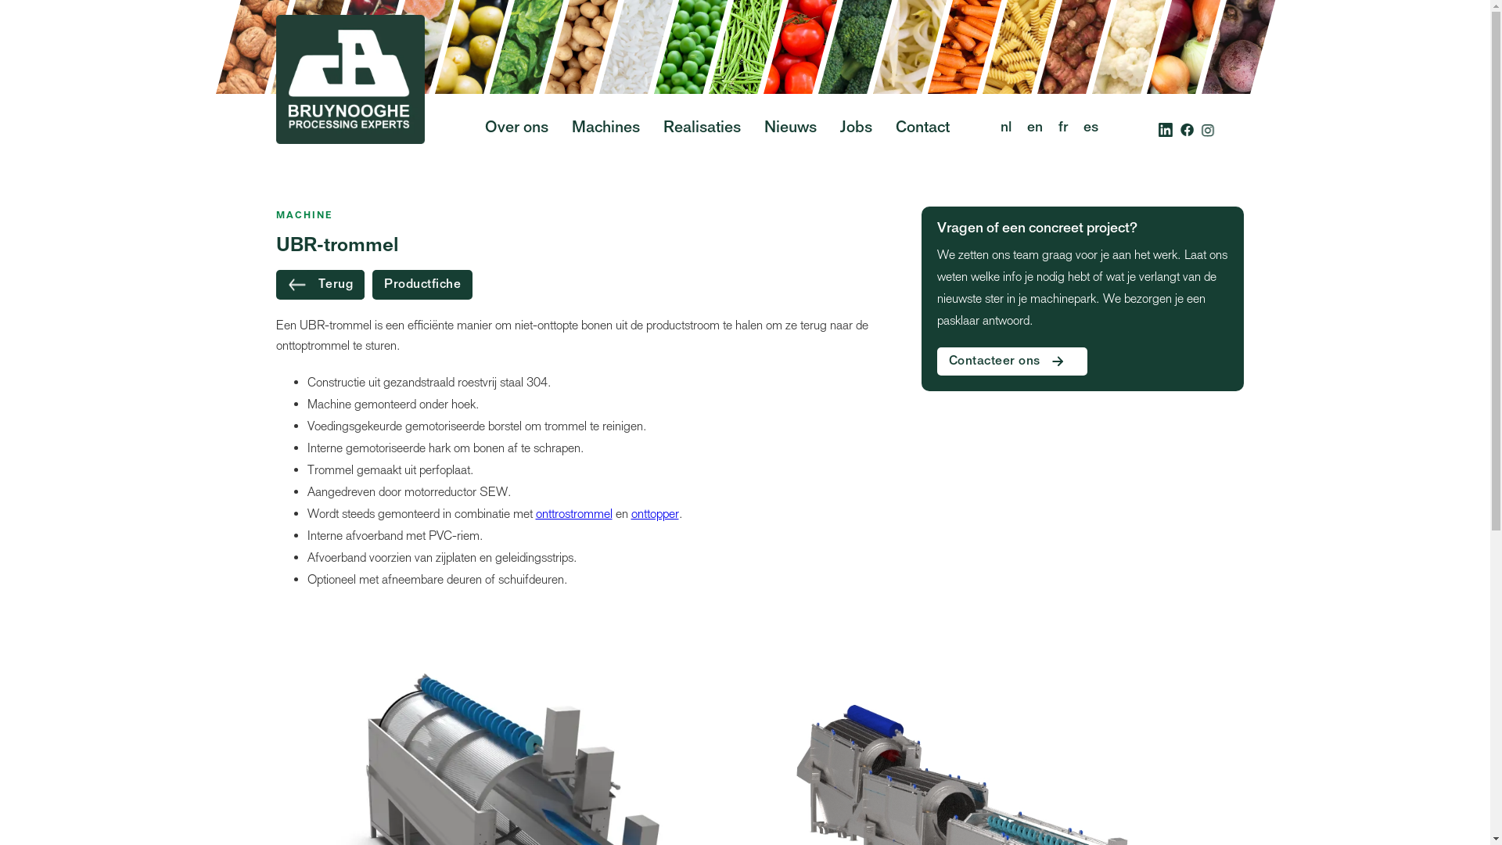  Describe the element at coordinates (1062, 128) in the screenshot. I see `fr` at that location.